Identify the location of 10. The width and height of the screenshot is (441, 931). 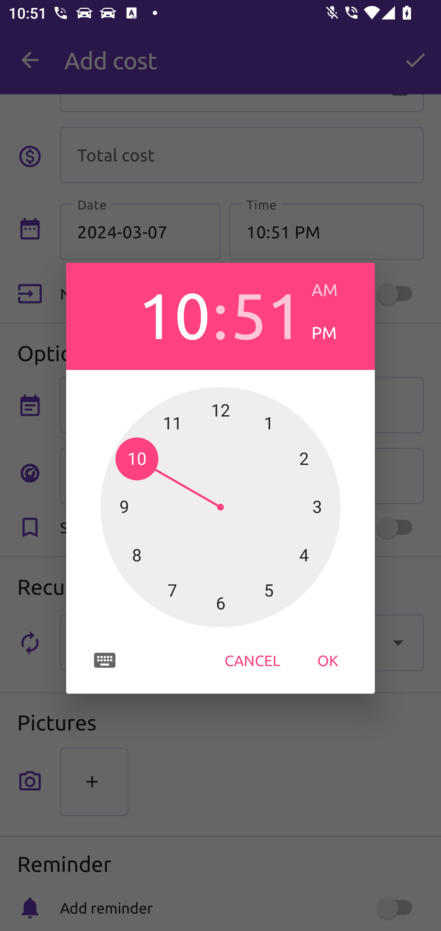
(174, 314).